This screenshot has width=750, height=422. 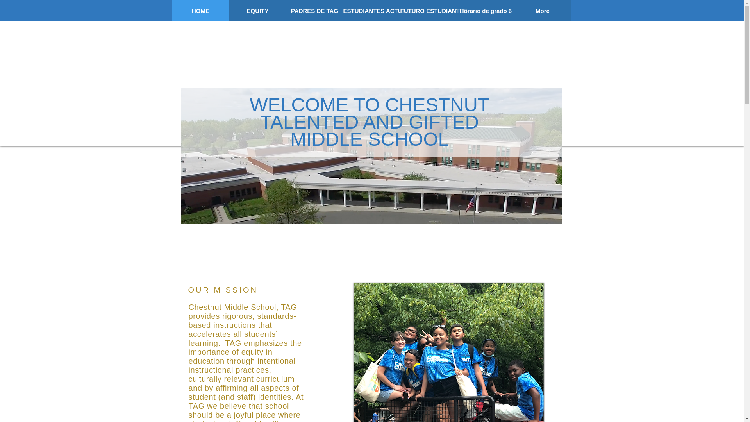 What do you see at coordinates (257, 11) in the screenshot?
I see `EQUITY` at bounding box center [257, 11].